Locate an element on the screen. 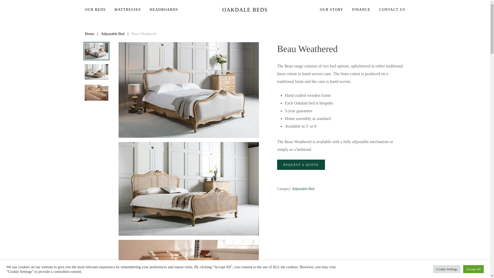  Adjustable Bed is located at coordinates (113, 34).